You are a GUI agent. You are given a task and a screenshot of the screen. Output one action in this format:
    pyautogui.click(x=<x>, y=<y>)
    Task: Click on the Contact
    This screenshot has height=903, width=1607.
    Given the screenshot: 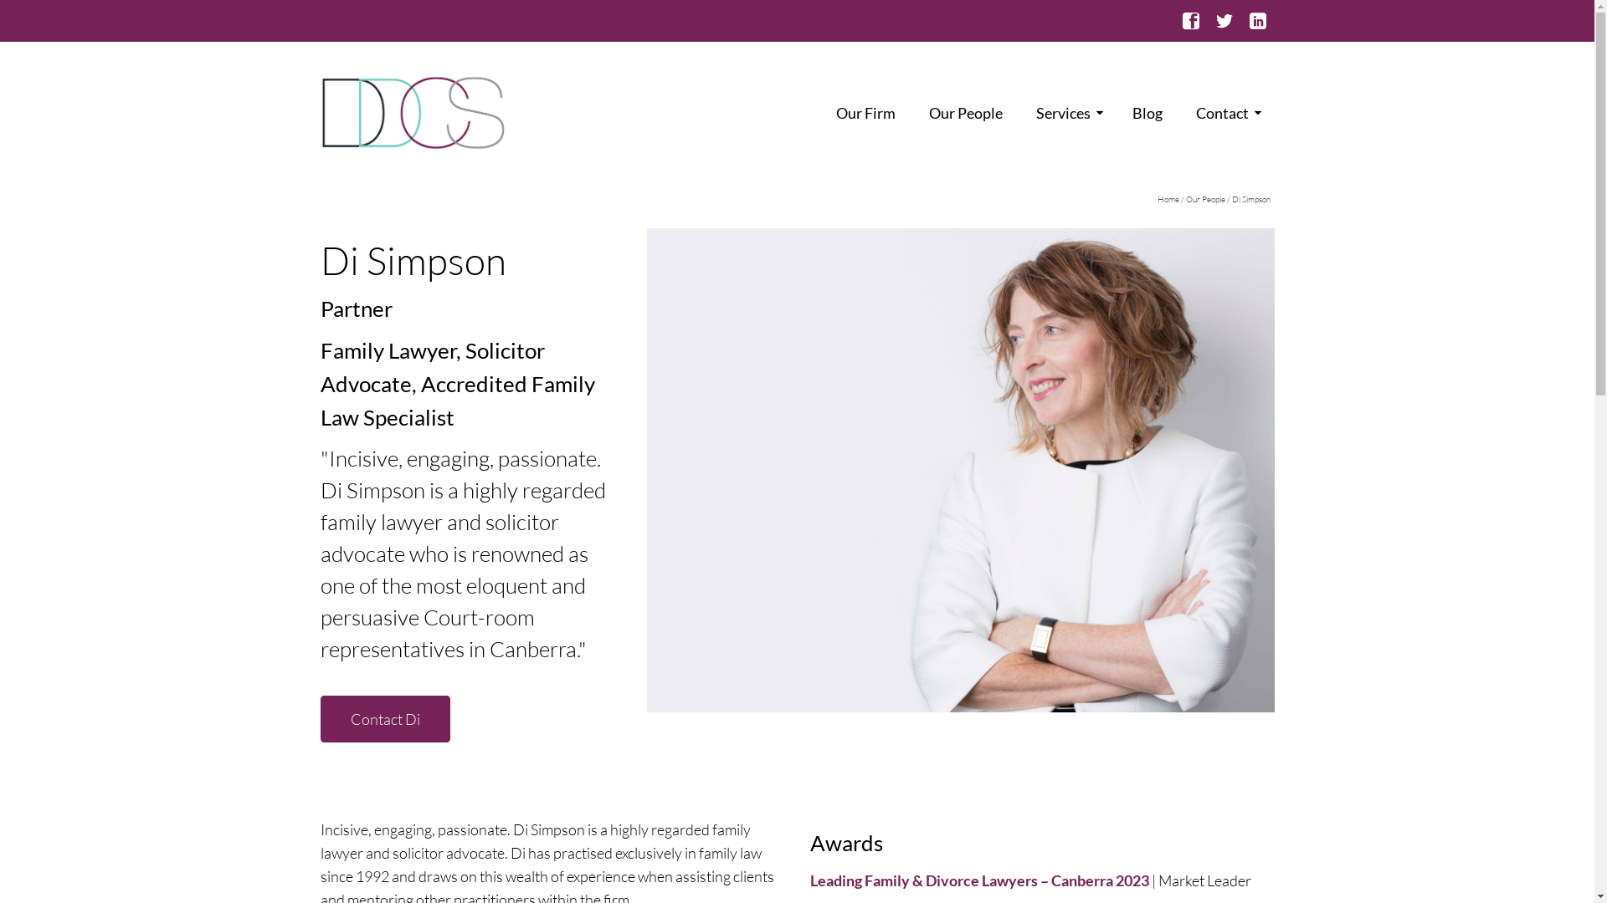 What is the action you would take?
    pyautogui.click(x=1227, y=113)
    